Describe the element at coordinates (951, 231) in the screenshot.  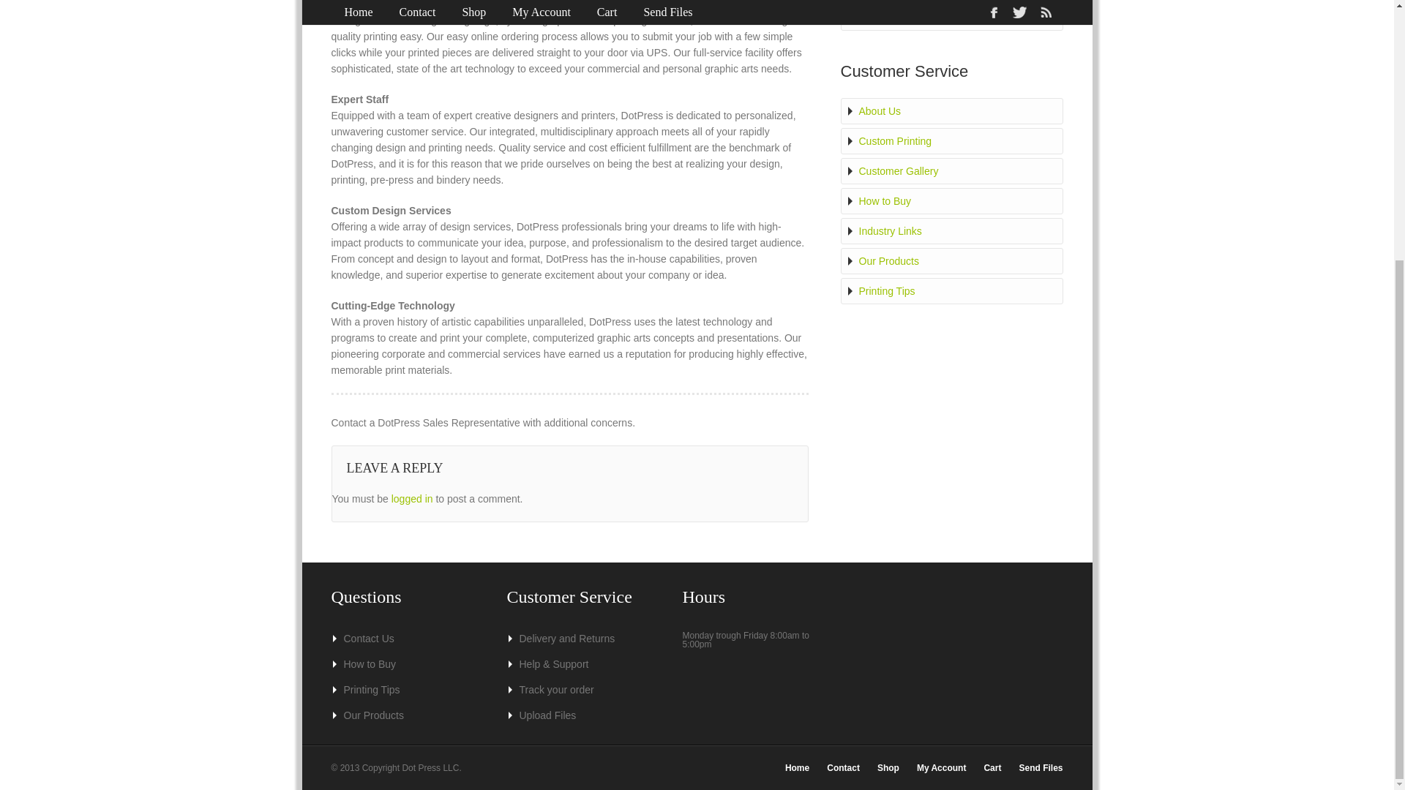
I see `Industry Links` at that location.